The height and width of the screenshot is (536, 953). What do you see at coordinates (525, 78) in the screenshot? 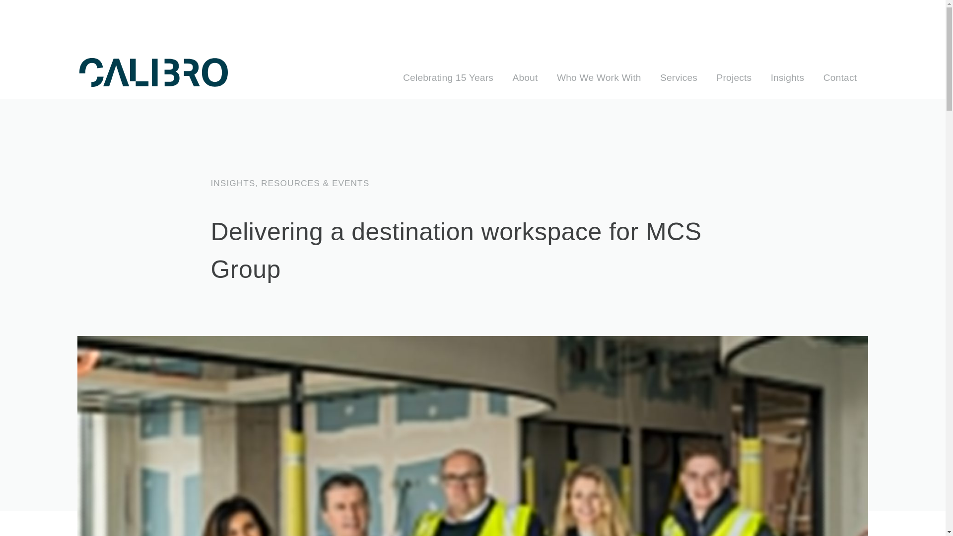
I see `About` at bounding box center [525, 78].